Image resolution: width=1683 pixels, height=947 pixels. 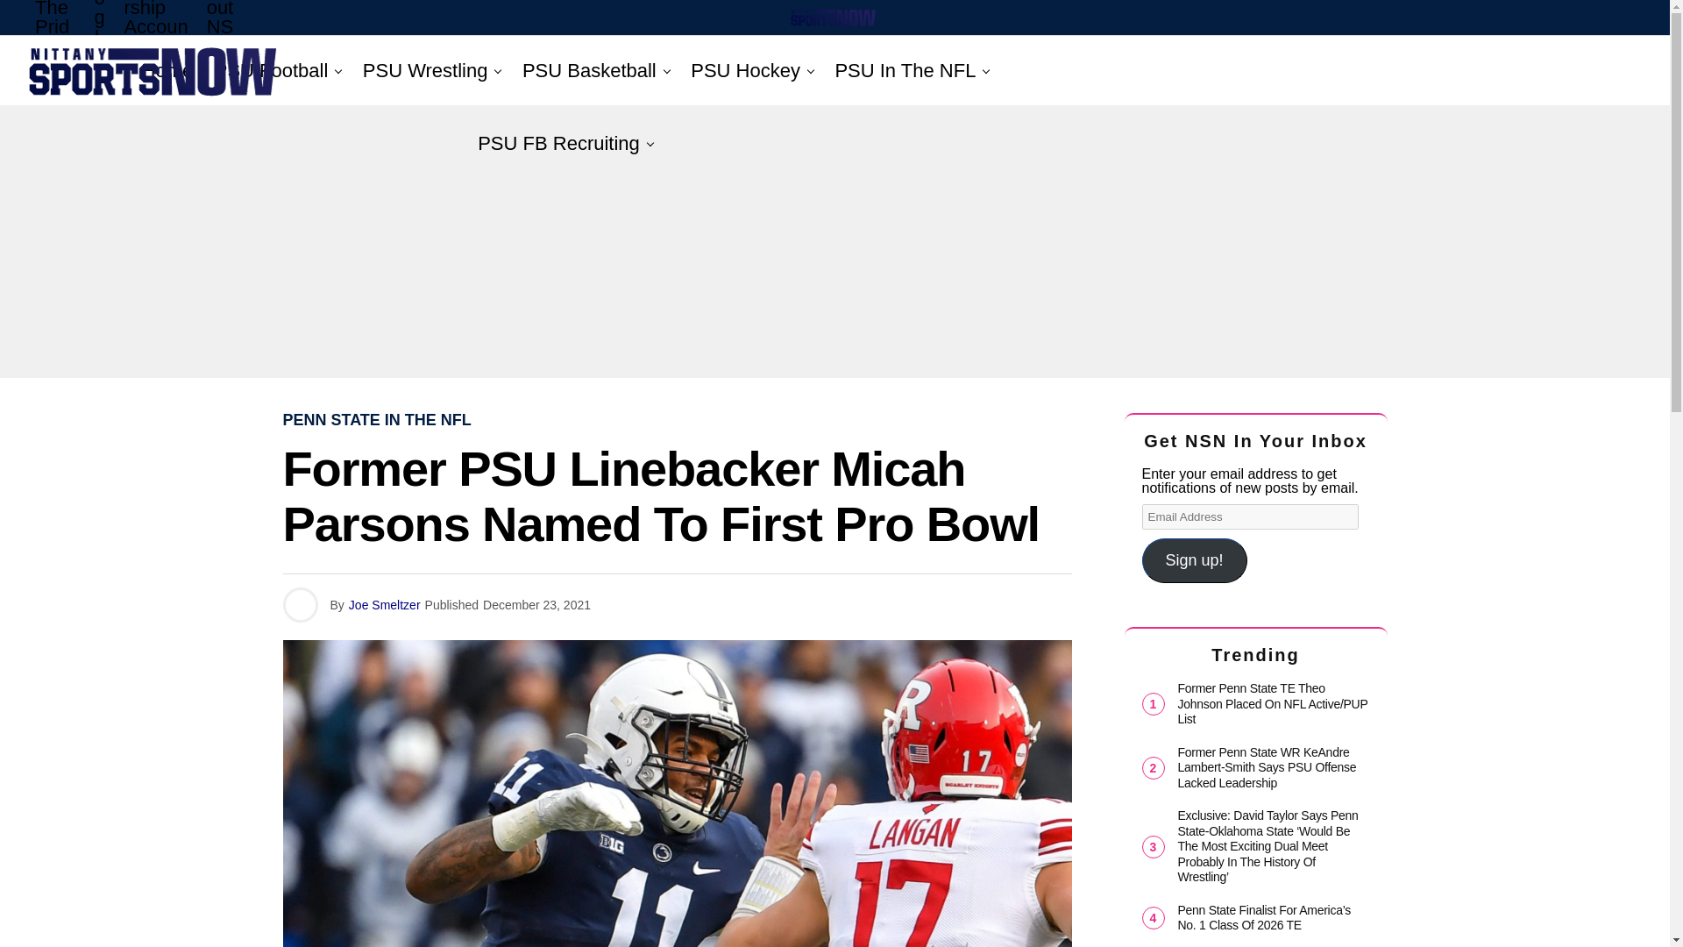 I want to click on Log In, so click(x=100, y=46).